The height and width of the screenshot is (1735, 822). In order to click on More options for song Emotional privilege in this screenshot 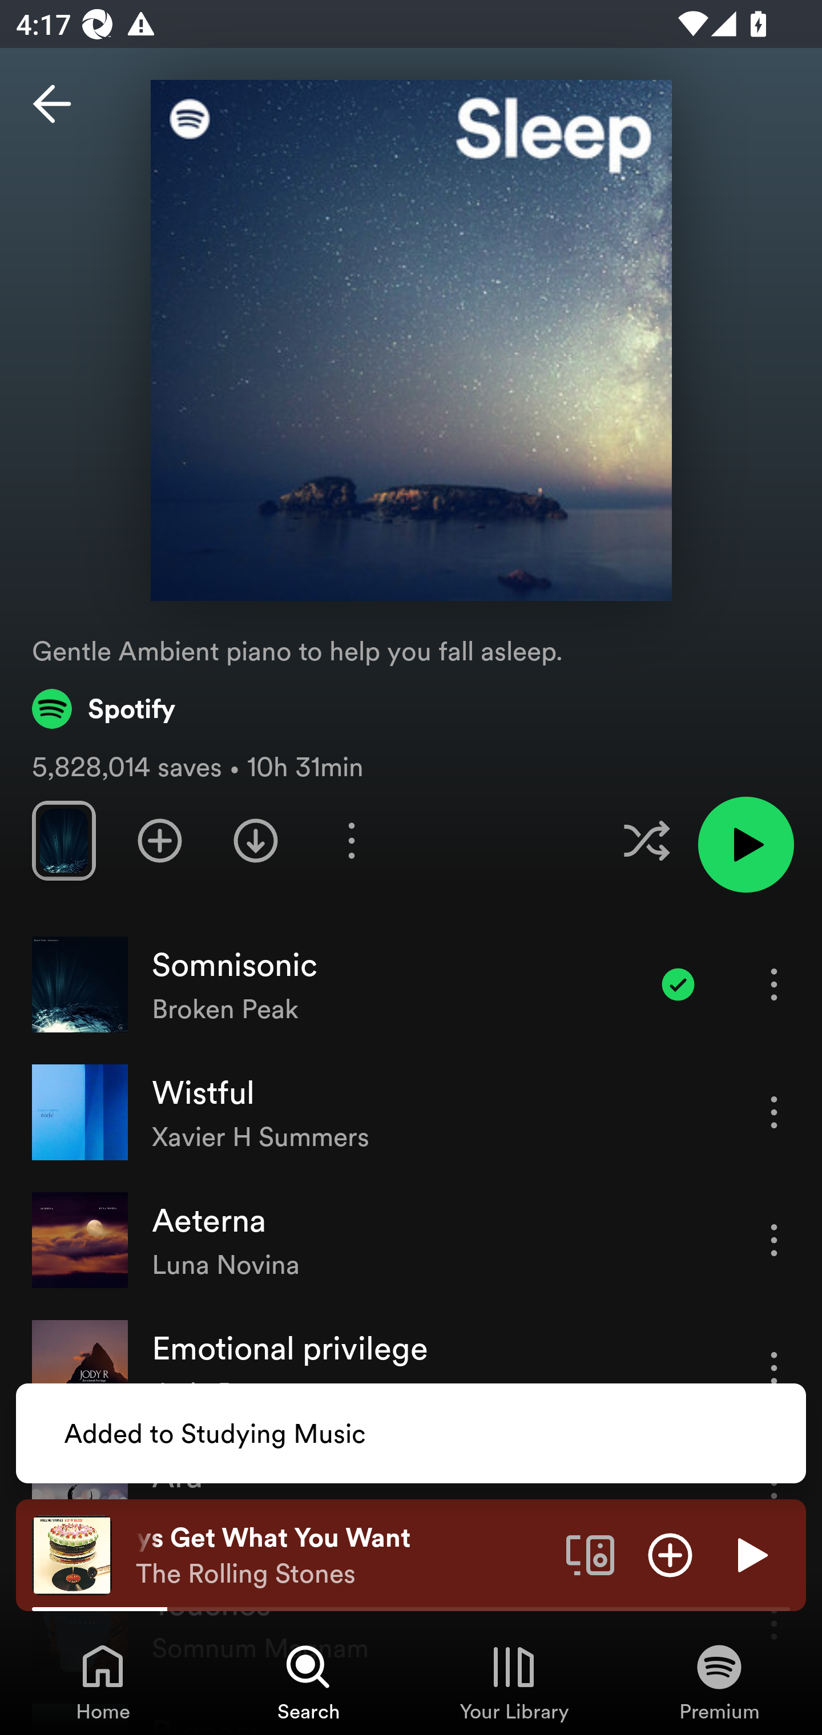, I will do `click(774, 1367)`.